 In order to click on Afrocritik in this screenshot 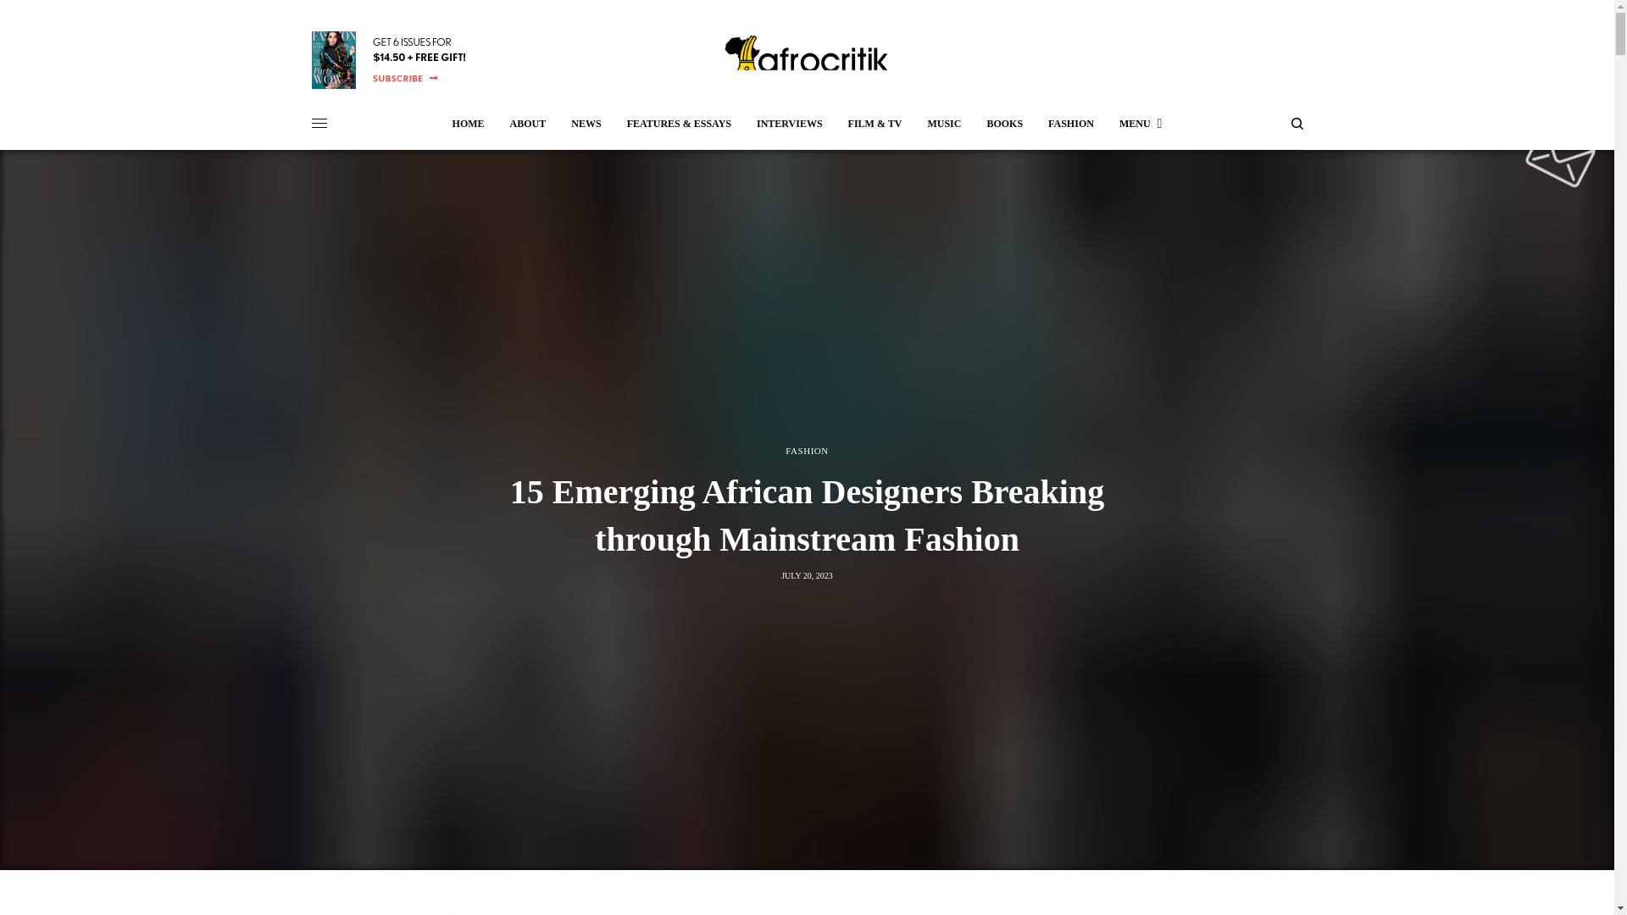, I will do `click(807, 59)`.